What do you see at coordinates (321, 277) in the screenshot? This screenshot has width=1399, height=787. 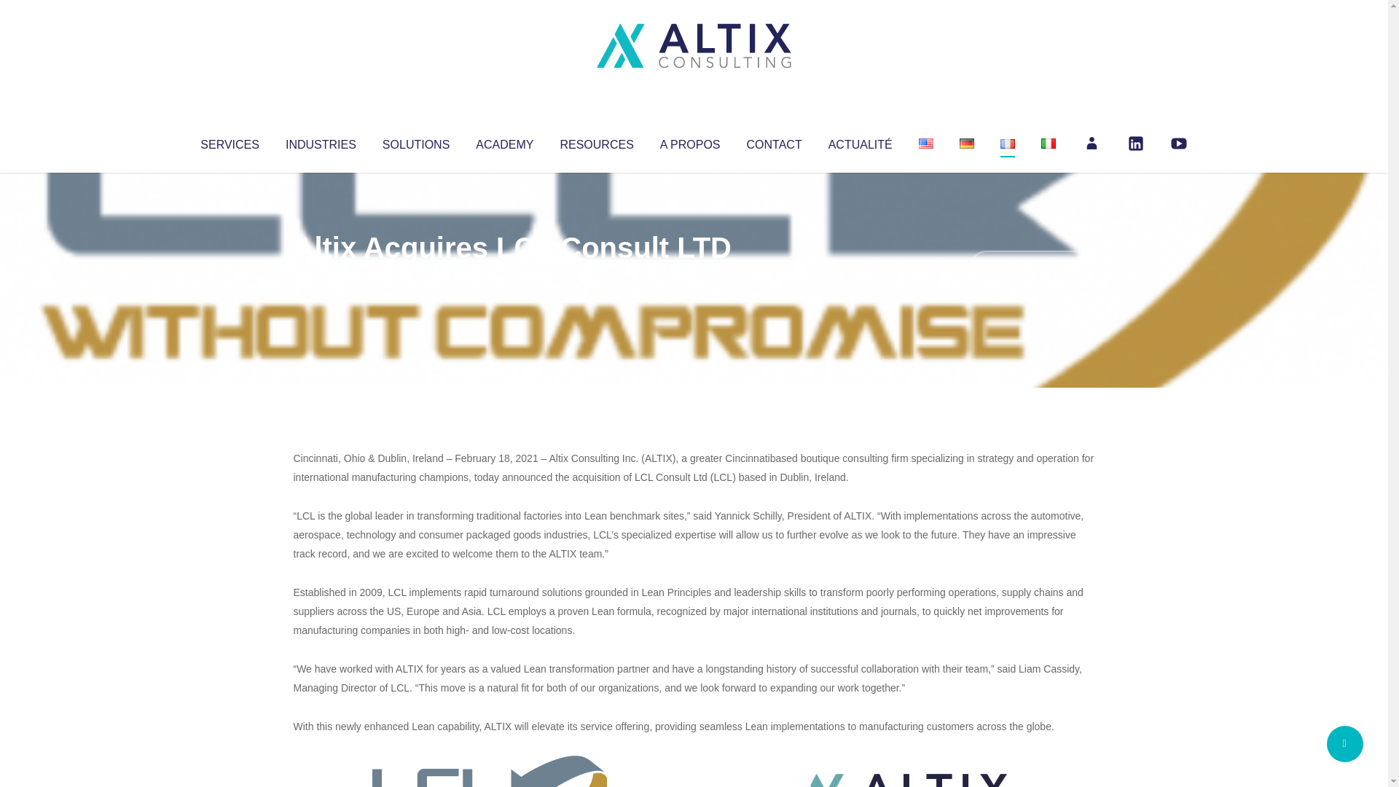 I see `Altix` at bounding box center [321, 277].